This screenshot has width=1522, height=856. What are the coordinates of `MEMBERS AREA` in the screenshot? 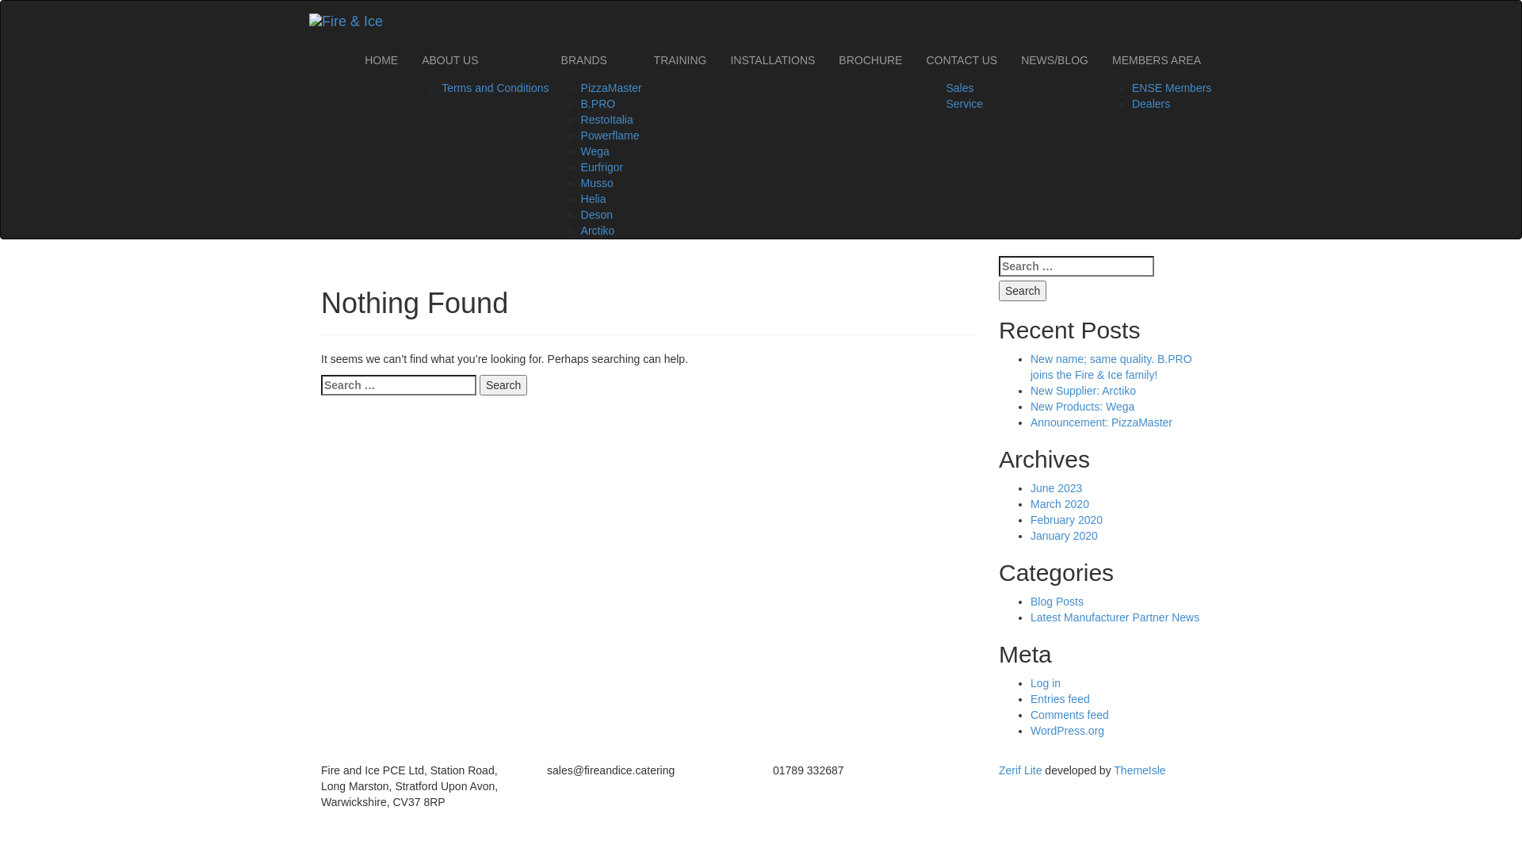 It's located at (1157, 60).